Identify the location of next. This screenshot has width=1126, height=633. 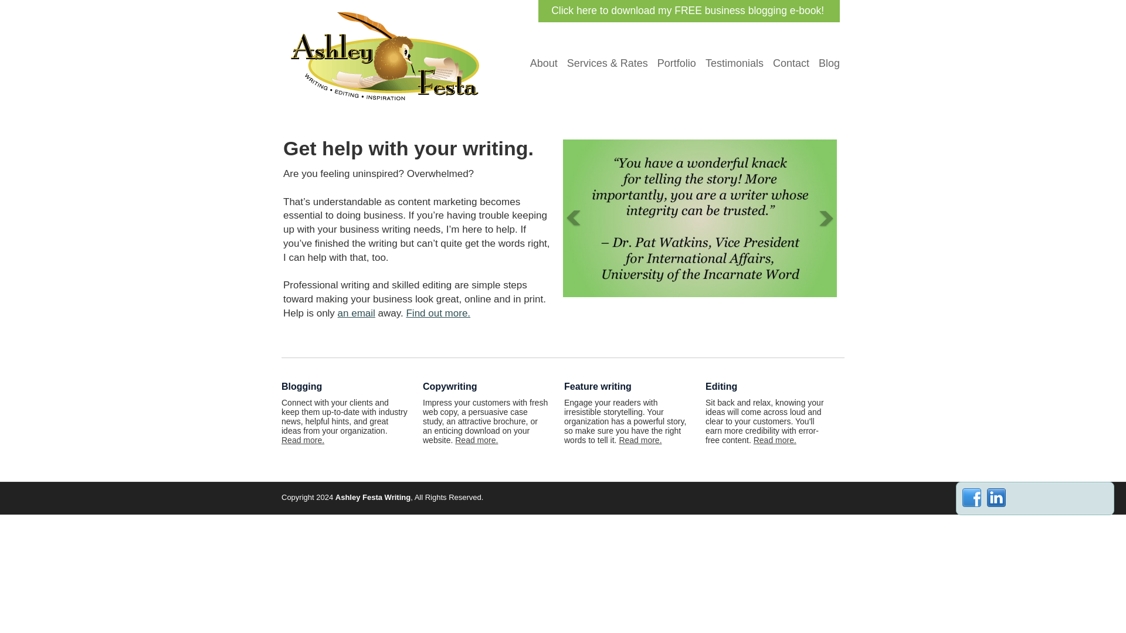
(826, 218).